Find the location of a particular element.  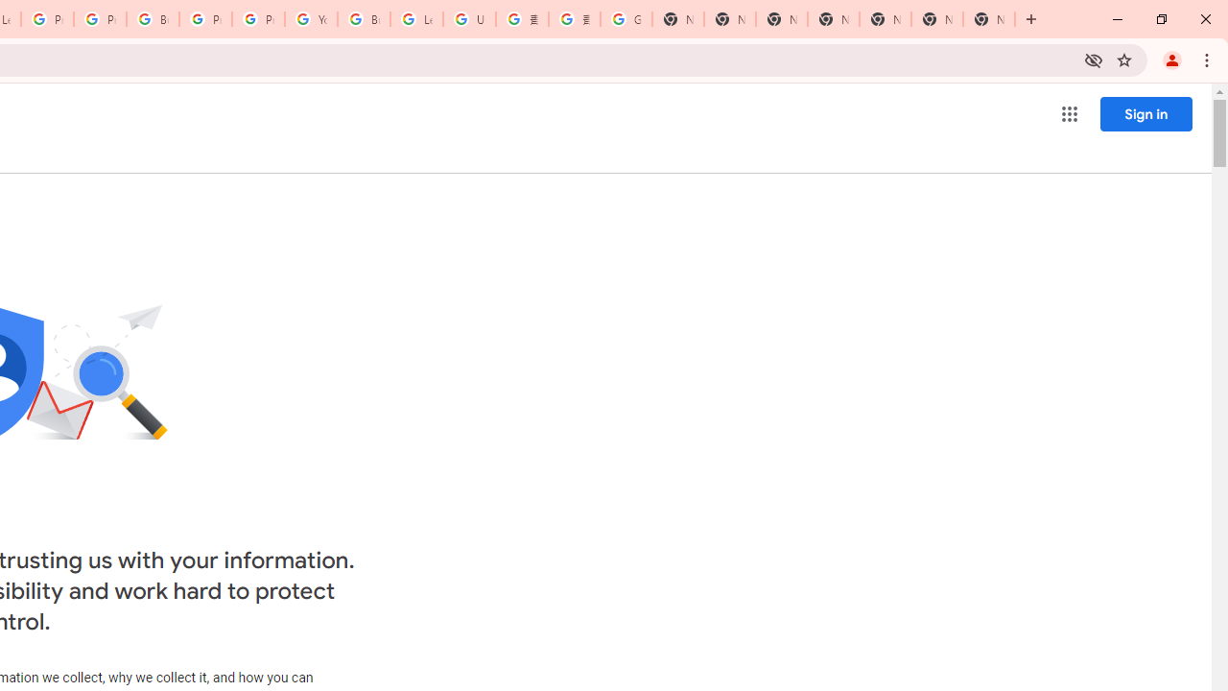

New Tab is located at coordinates (833, 19).